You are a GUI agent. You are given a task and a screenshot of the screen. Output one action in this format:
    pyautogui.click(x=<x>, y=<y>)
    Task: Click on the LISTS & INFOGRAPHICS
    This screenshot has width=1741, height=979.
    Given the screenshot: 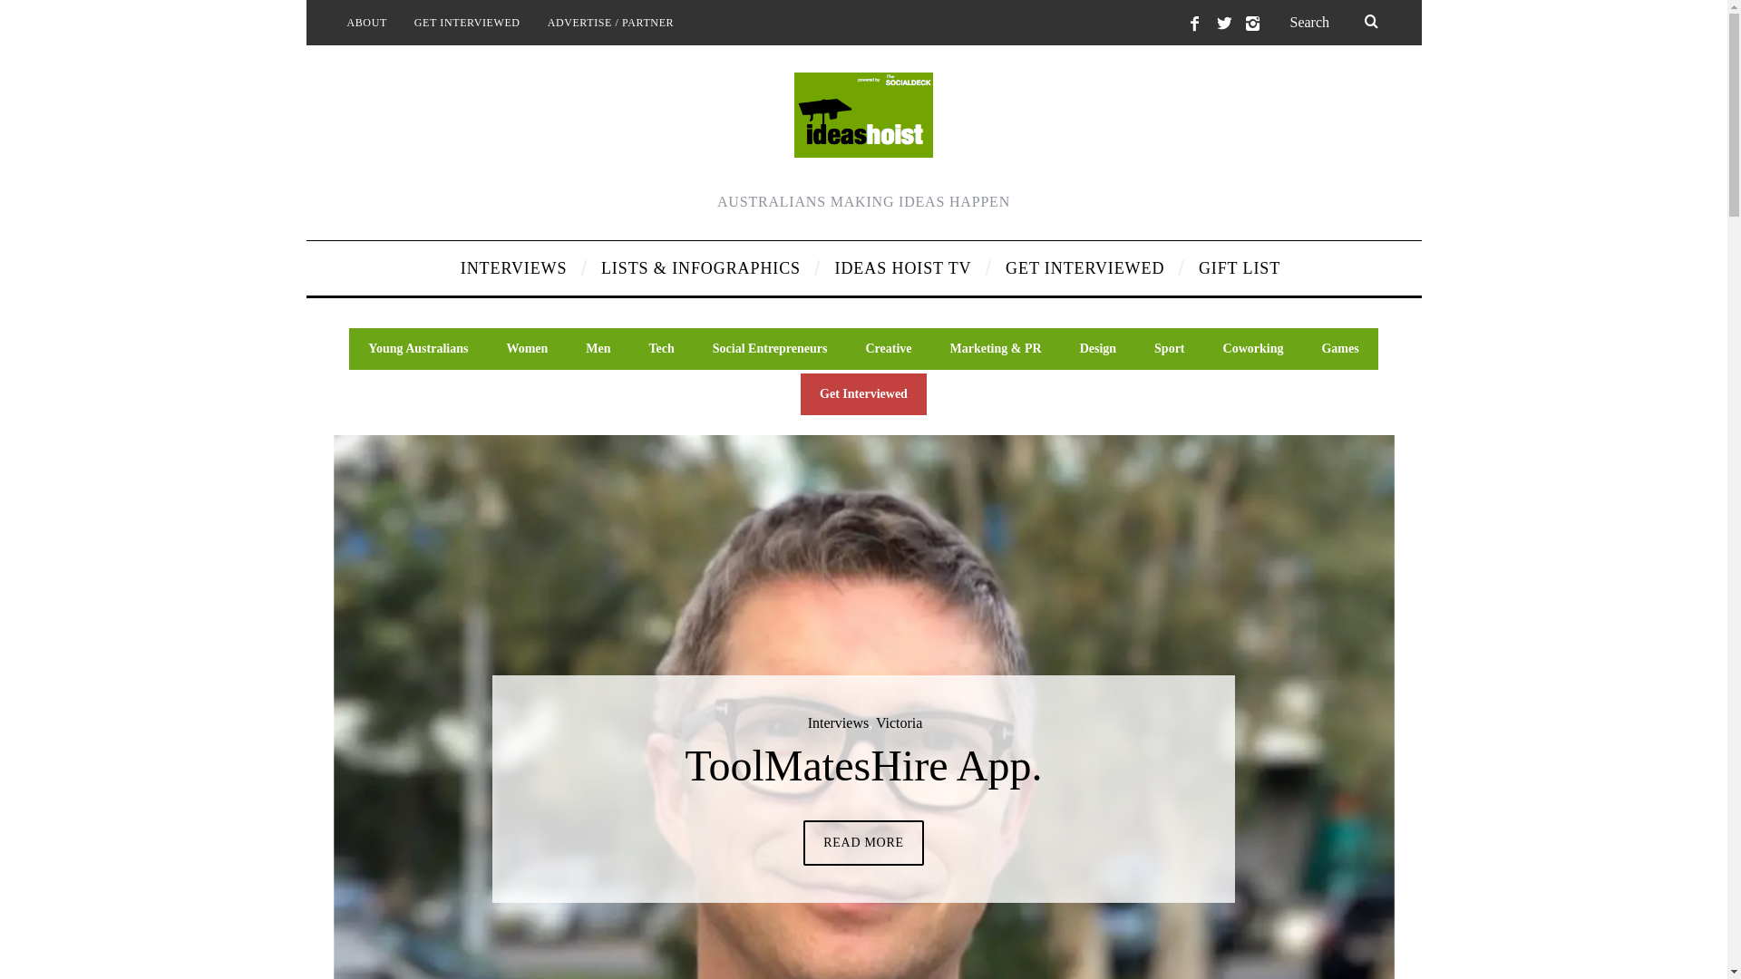 What is the action you would take?
    pyautogui.click(x=705, y=268)
    